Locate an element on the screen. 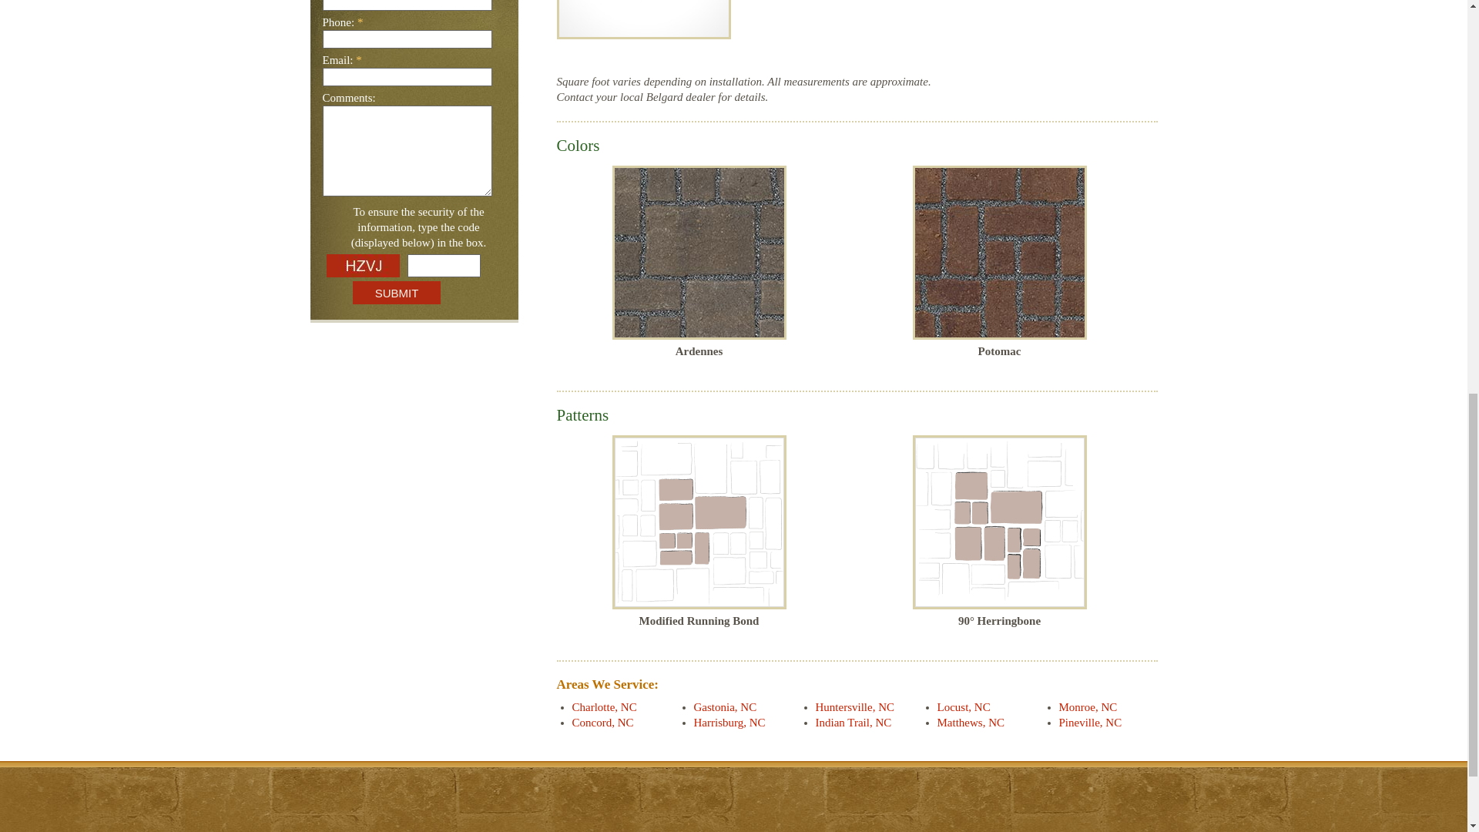  Matthews, NC is located at coordinates (970, 723).